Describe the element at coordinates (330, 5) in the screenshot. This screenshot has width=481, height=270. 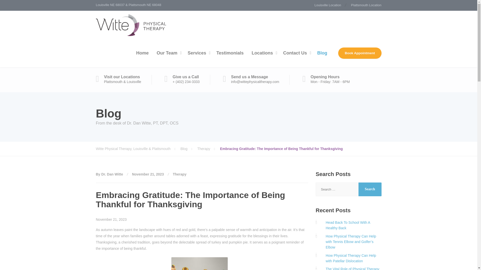
I see `Louisville Location` at that location.